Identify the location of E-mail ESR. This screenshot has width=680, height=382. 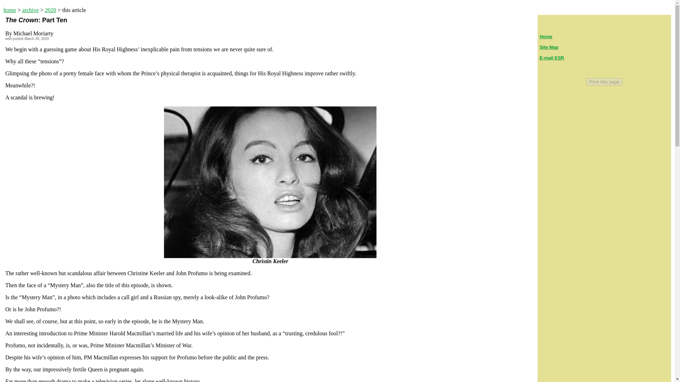
(551, 57).